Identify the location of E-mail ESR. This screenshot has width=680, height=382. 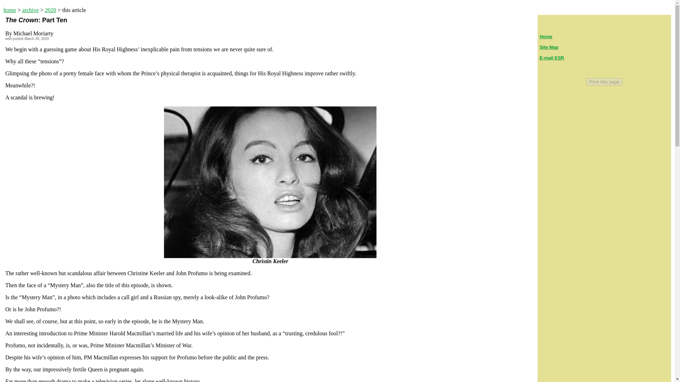
(551, 57).